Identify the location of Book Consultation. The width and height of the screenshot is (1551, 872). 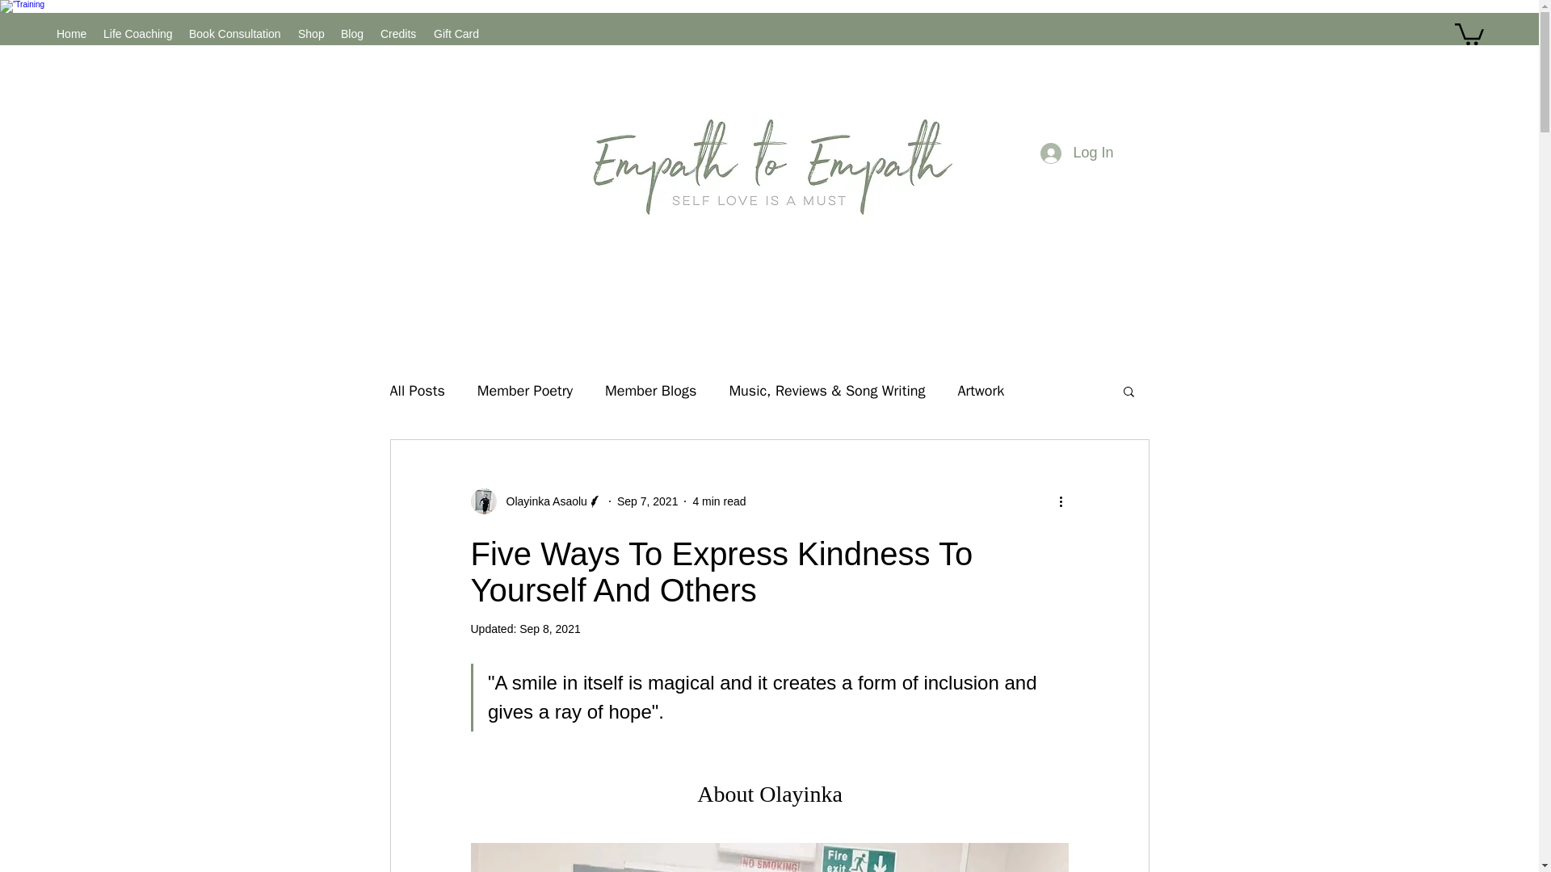
(236, 33).